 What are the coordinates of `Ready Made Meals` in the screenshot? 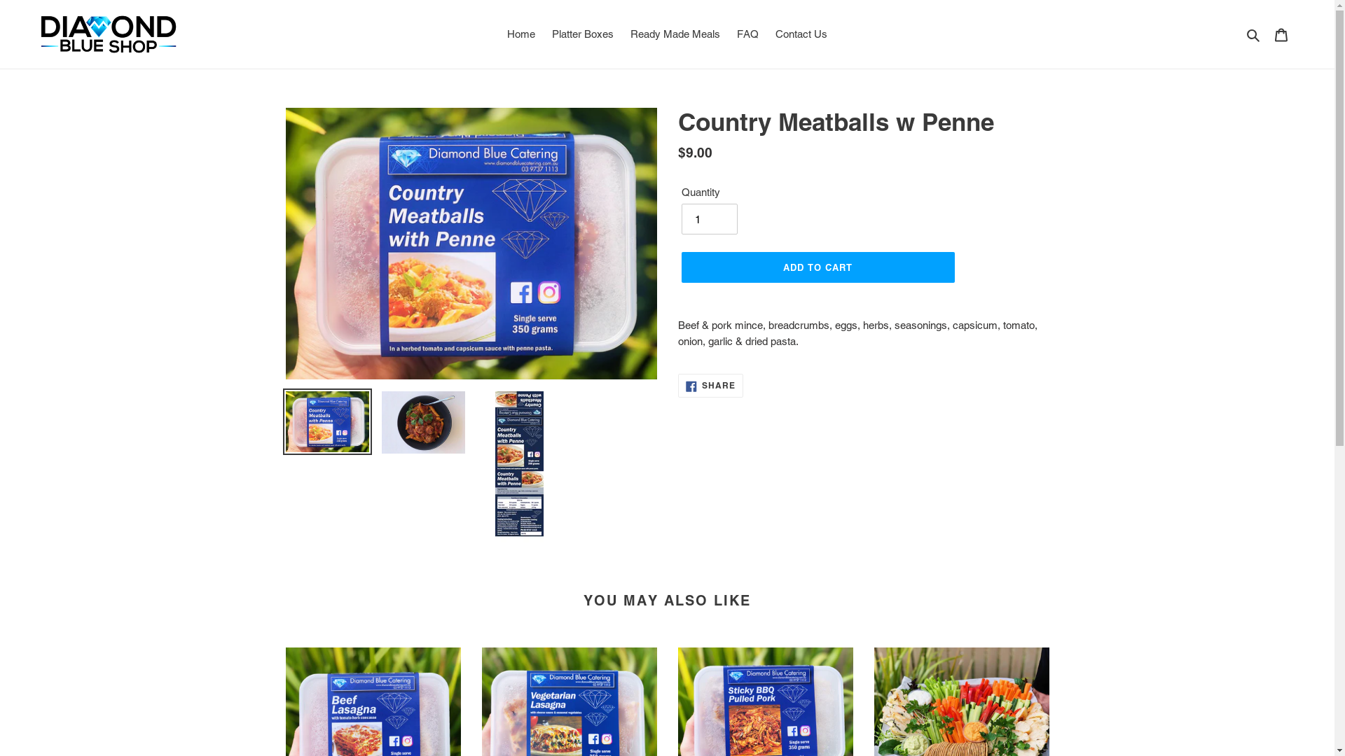 It's located at (675, 35).